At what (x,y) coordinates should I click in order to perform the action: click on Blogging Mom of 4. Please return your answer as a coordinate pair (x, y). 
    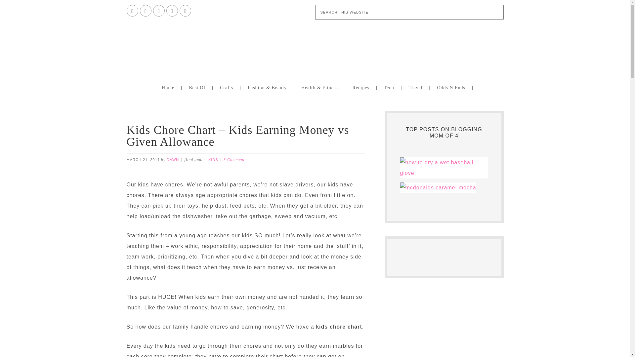
    Looking at the image, I should click on (315, 48).